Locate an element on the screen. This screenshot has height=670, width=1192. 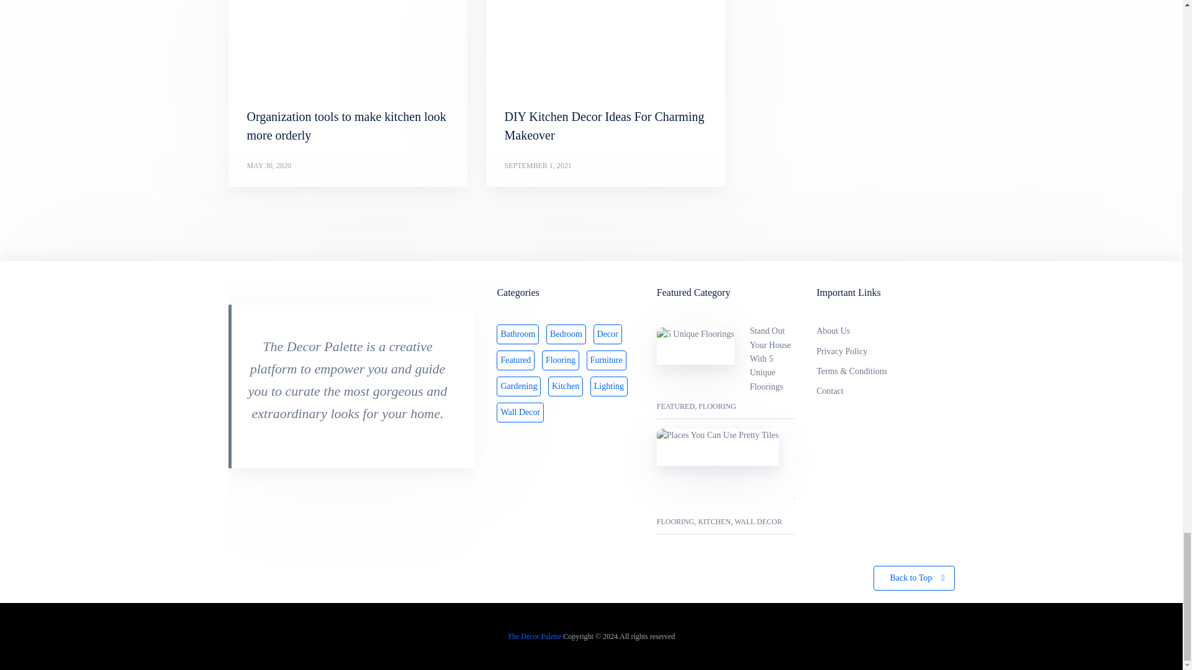
DIY Kitchen Decor Ideas For Charming Makeover is located at coordinates (604, 125).